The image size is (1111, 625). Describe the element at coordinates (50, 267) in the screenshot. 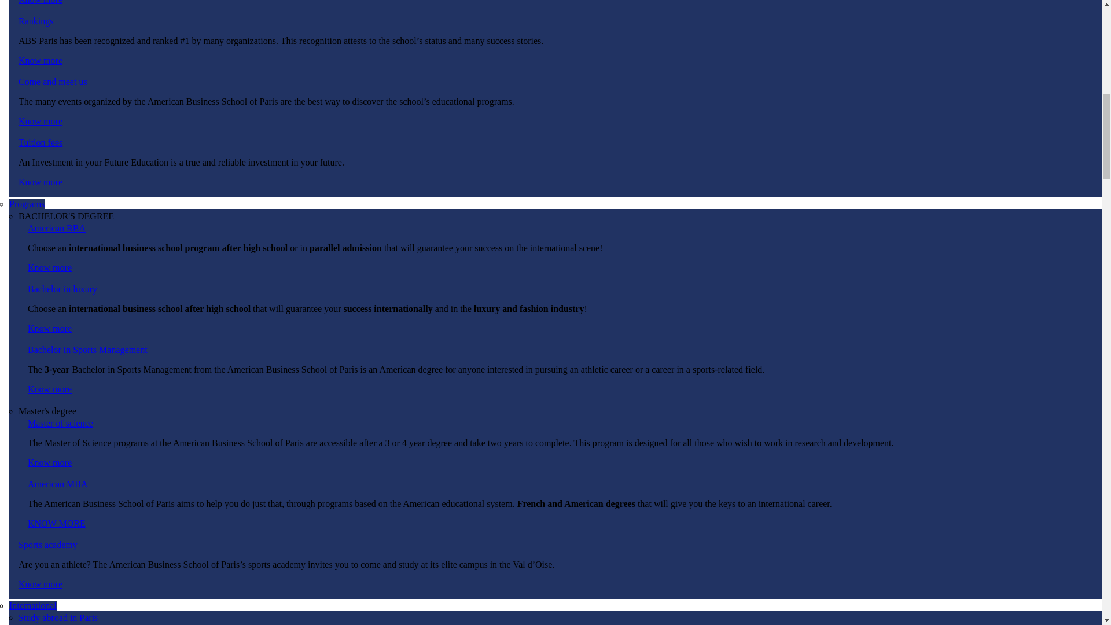

I see `Know more` at that location.